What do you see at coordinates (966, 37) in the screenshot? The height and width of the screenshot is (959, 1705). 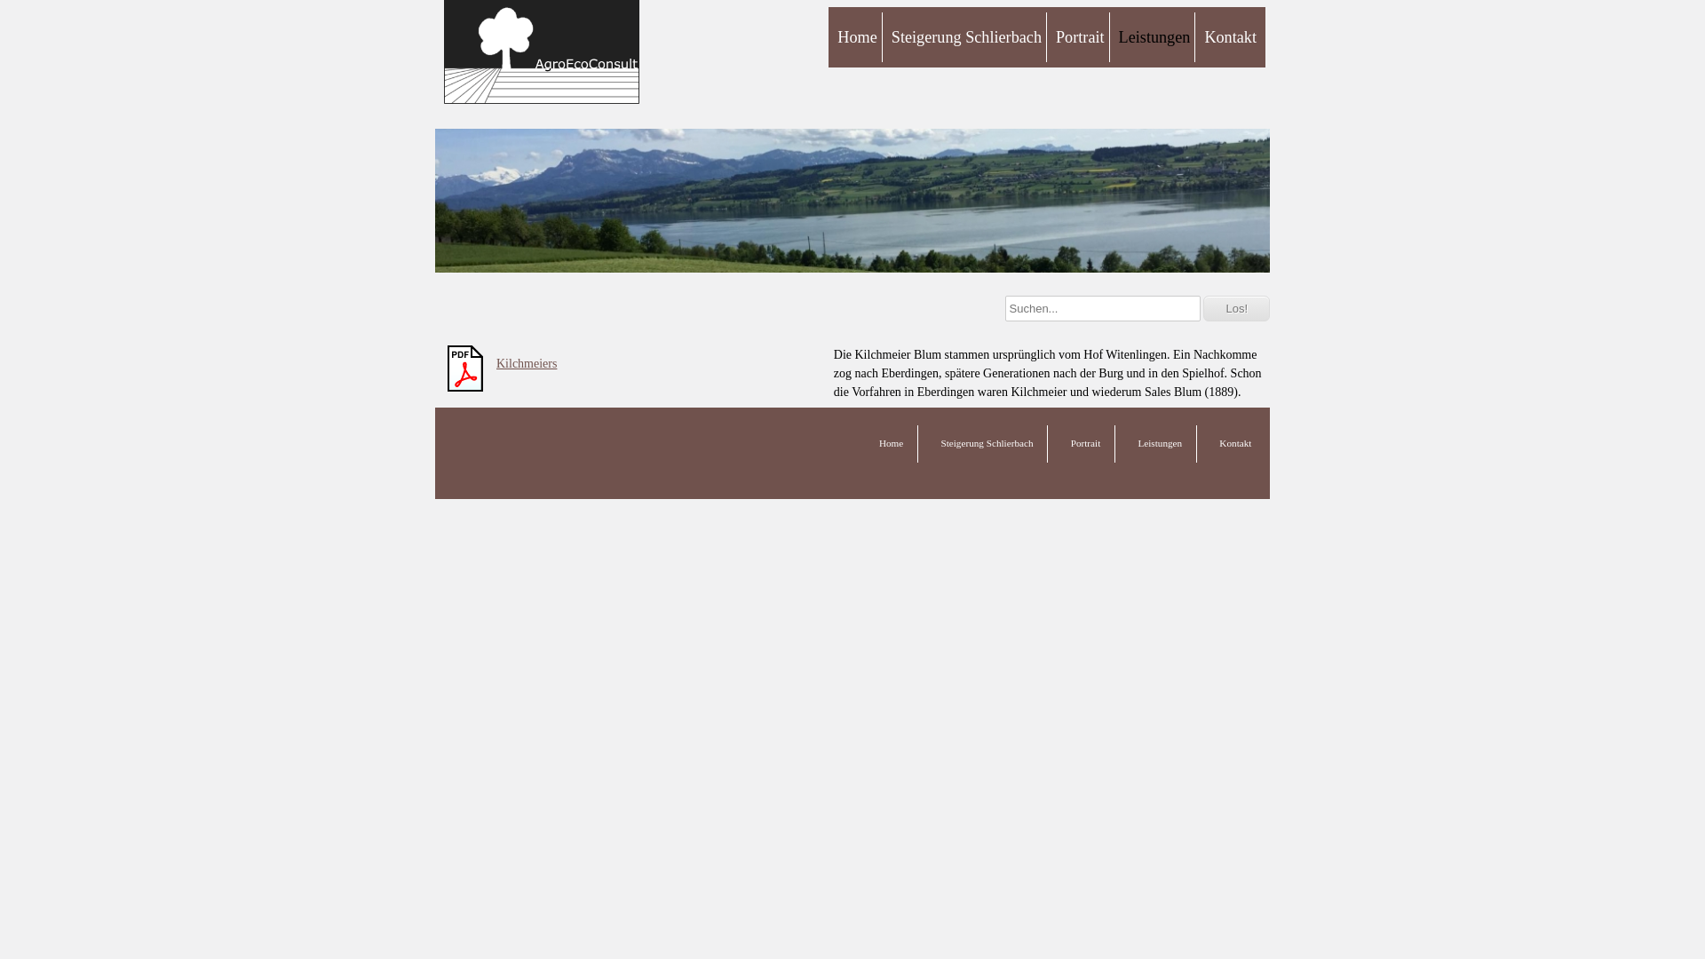 I see `Steigerung Schlierbach` at bounding box center [966, 37].